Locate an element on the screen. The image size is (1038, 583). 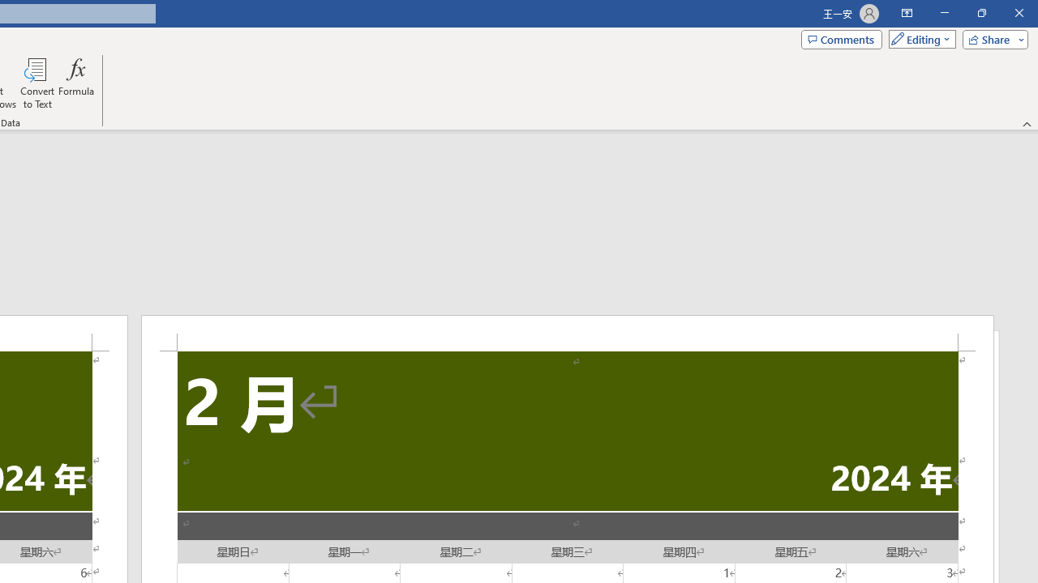
Header -Section 2- is located at coordinates (568, 333).